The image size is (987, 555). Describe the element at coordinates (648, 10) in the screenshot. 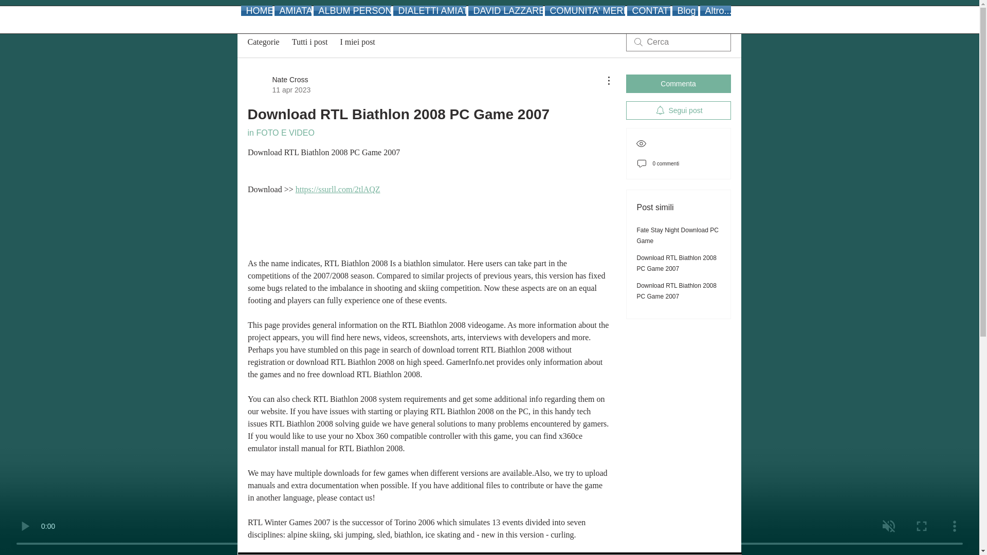

I see `CONTATTI` at that location.